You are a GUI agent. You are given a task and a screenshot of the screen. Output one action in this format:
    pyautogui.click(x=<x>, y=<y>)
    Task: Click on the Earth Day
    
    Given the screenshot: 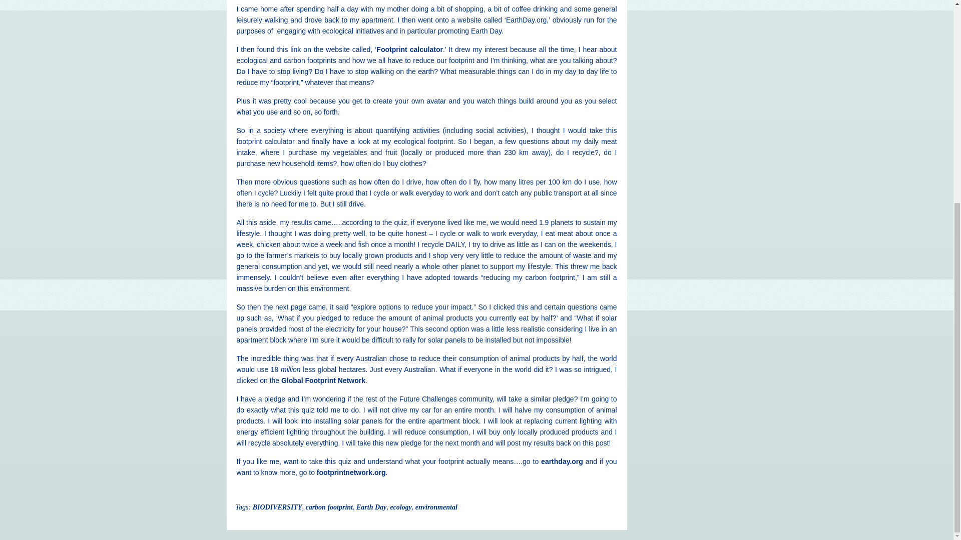 What is the action you would take?
    pyautogui.click(x=371, y=507)
    